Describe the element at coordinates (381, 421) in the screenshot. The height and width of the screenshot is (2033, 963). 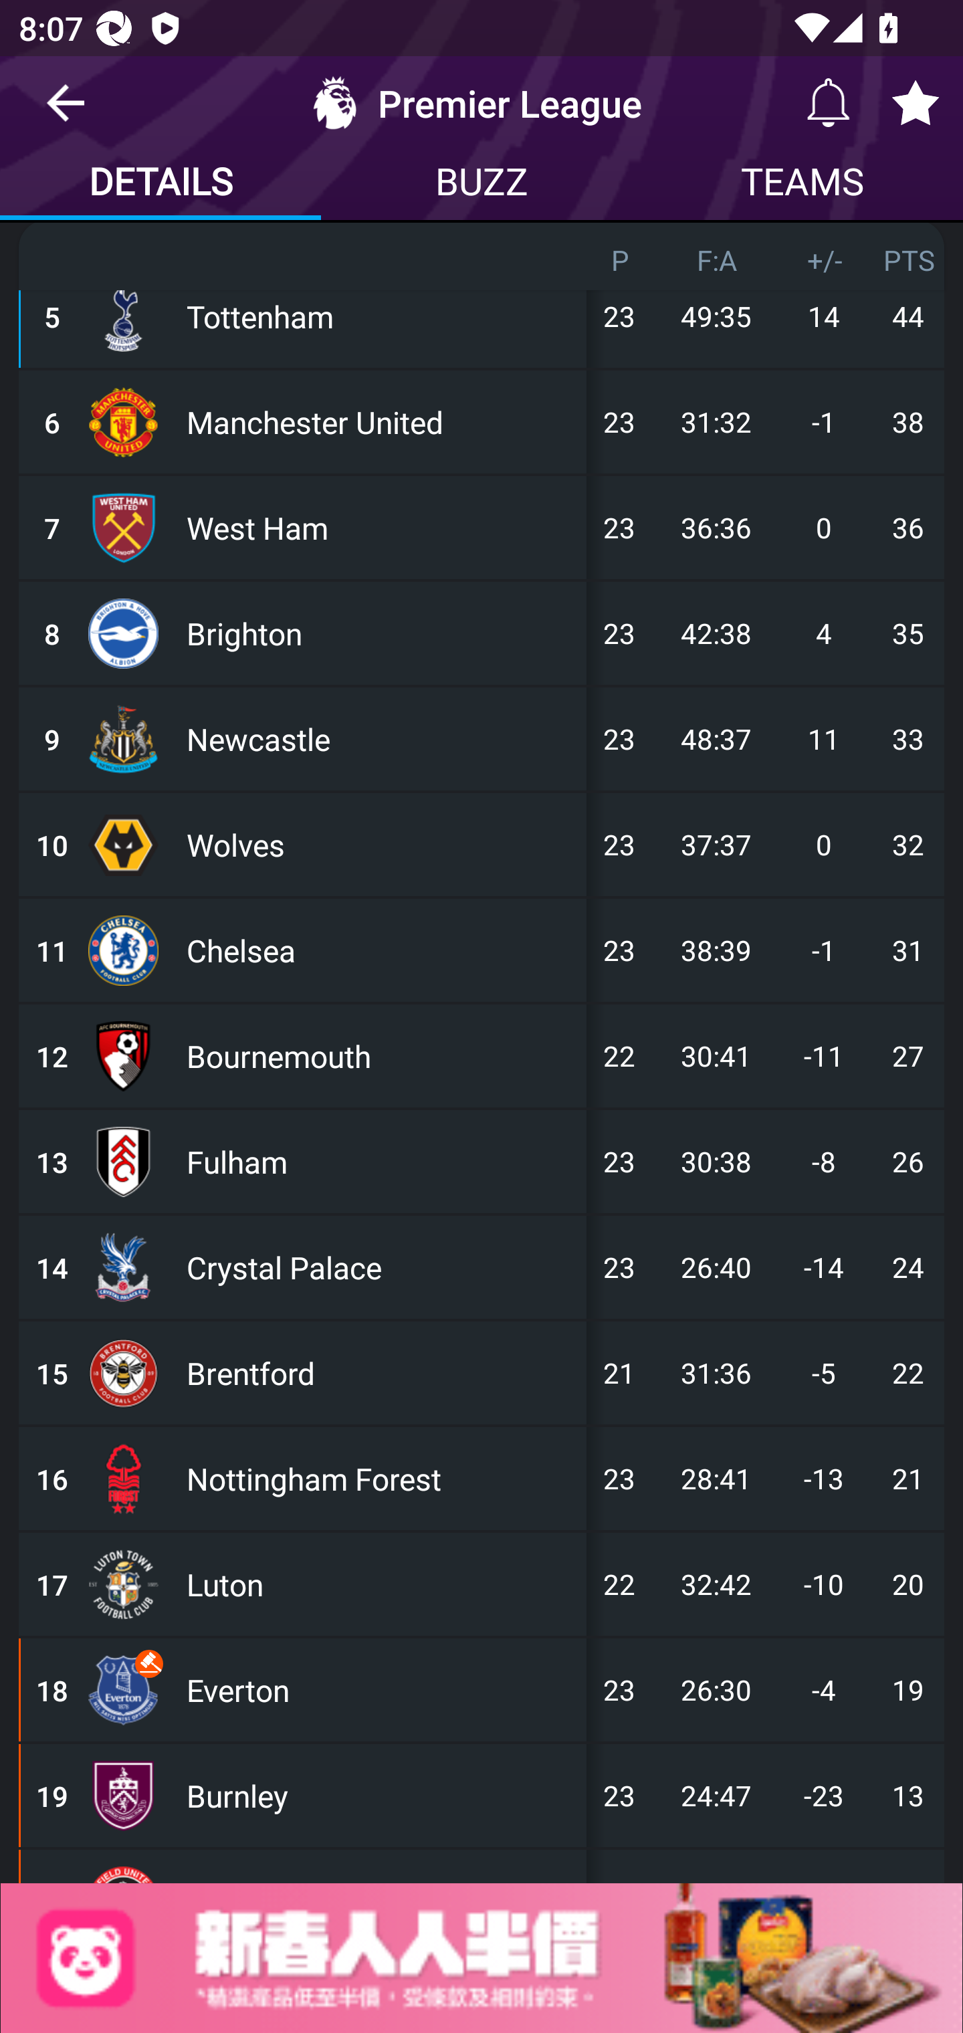
I see `Manchester United` at that location.